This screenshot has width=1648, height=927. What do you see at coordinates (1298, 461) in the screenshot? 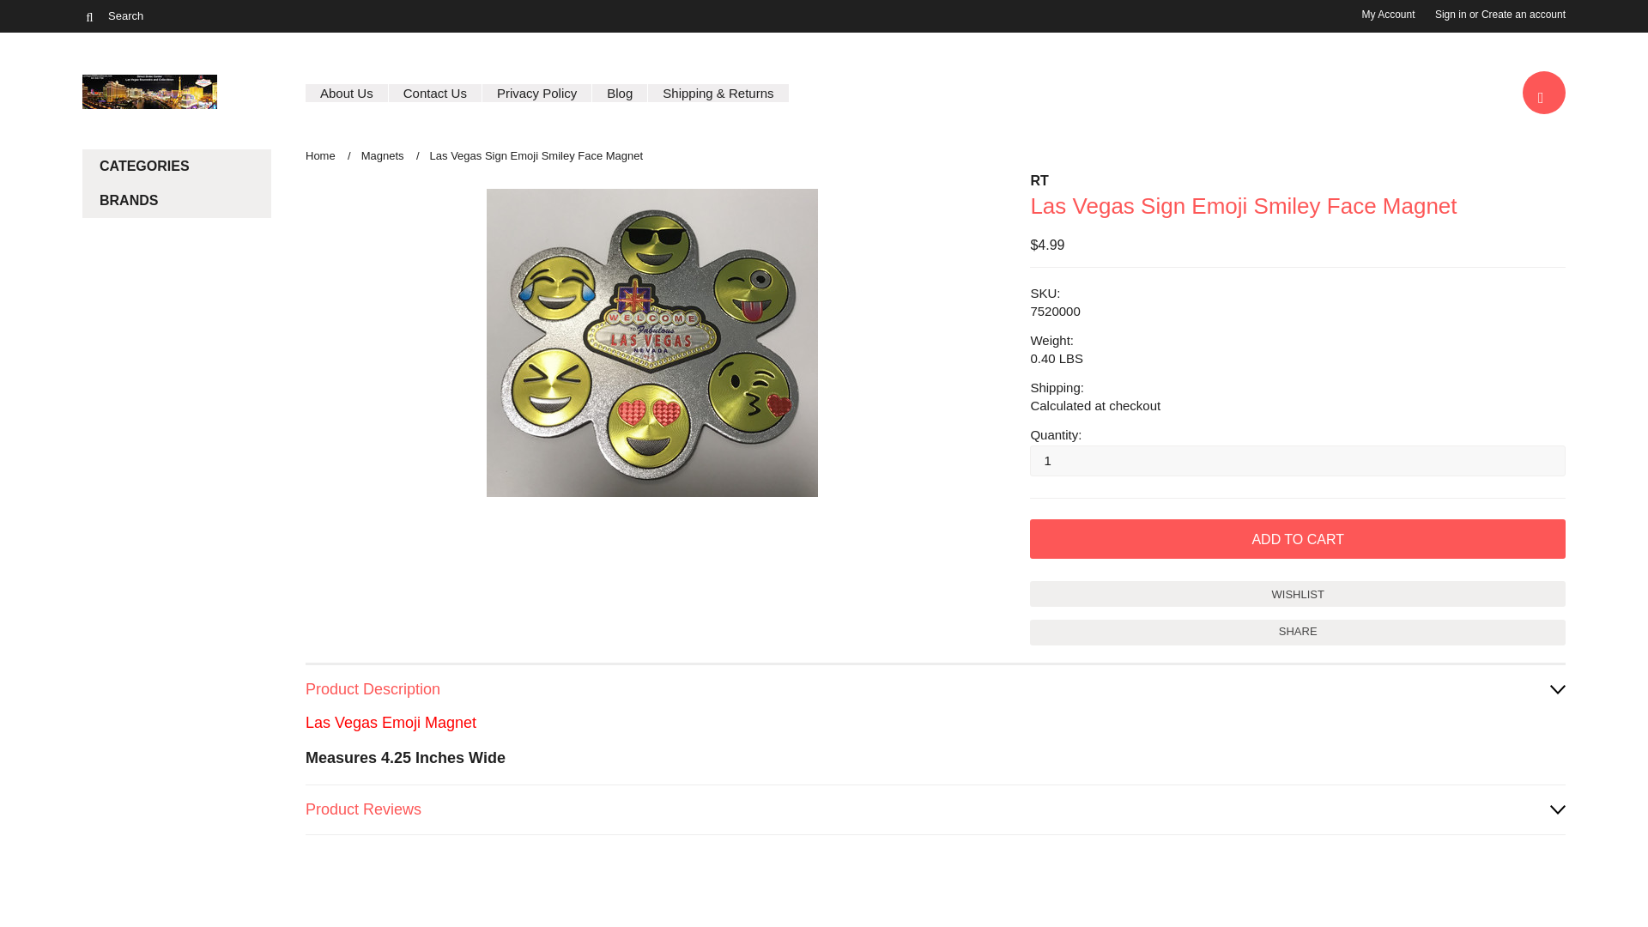
I see `1` at bounding box center [1298, 461].